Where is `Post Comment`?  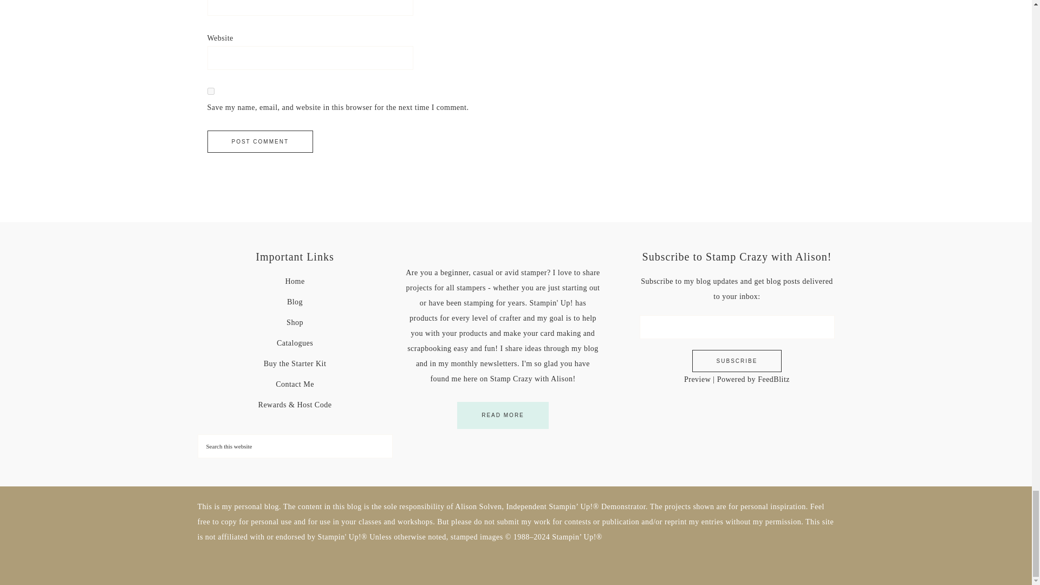 Post Comment is located at coordinates (260, 141).